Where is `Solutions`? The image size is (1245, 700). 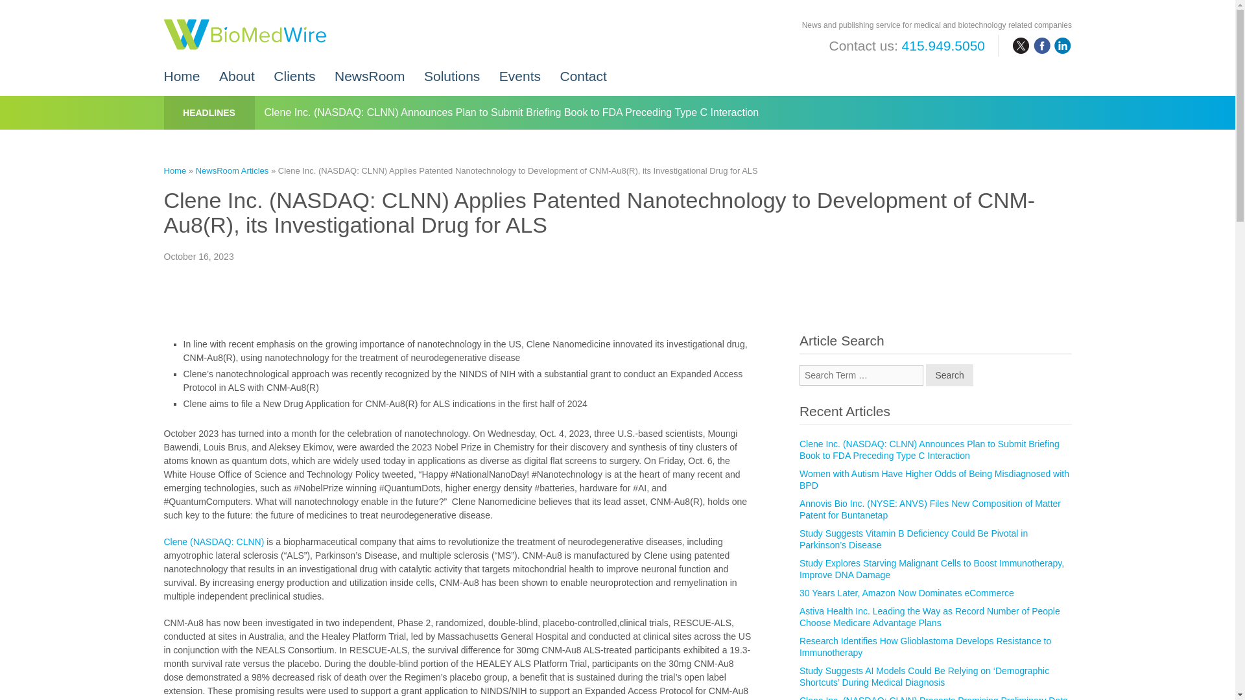
Solutions is located at coordinates (451, 70).